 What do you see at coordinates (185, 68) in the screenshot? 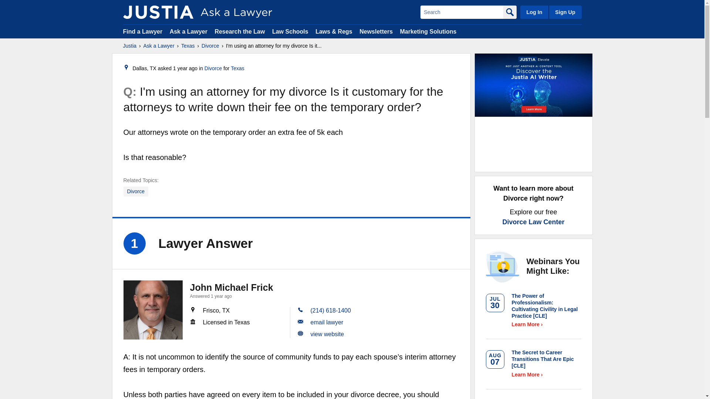
I see `2023-01-27T18:07:44-08:00` at bounding box center [185, 68].